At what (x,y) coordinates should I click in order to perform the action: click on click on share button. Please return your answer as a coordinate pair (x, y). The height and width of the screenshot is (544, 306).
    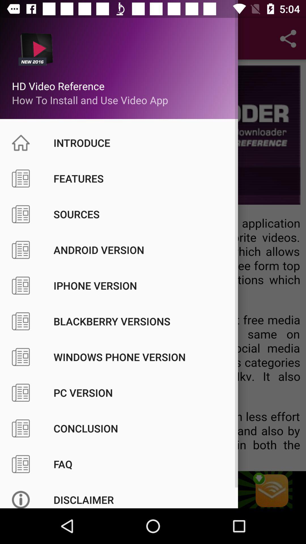
    Looking at the image, I should click on (288, 39).